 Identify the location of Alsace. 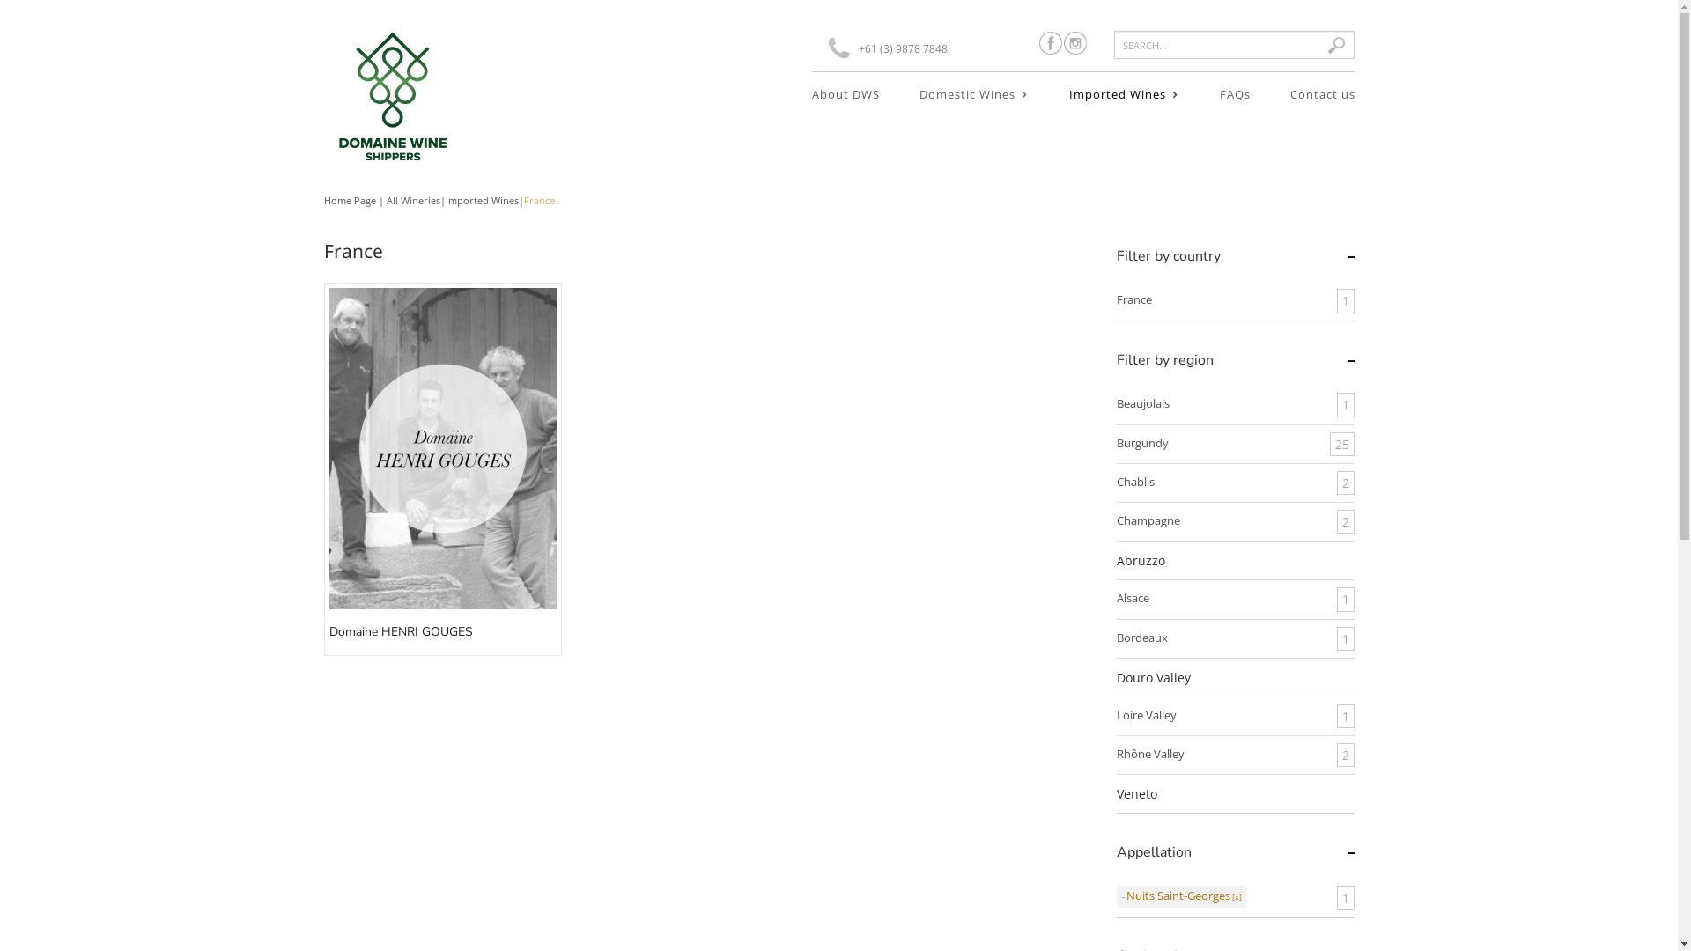
(1133, 599).